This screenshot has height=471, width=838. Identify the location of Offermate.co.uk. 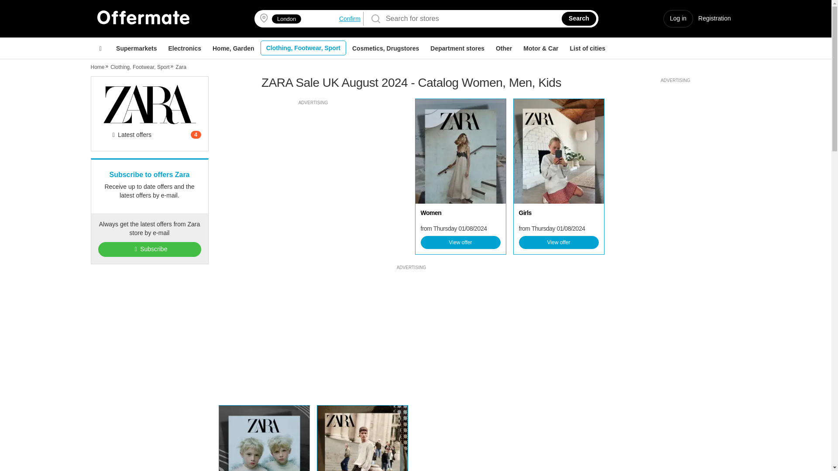
(143, 17).